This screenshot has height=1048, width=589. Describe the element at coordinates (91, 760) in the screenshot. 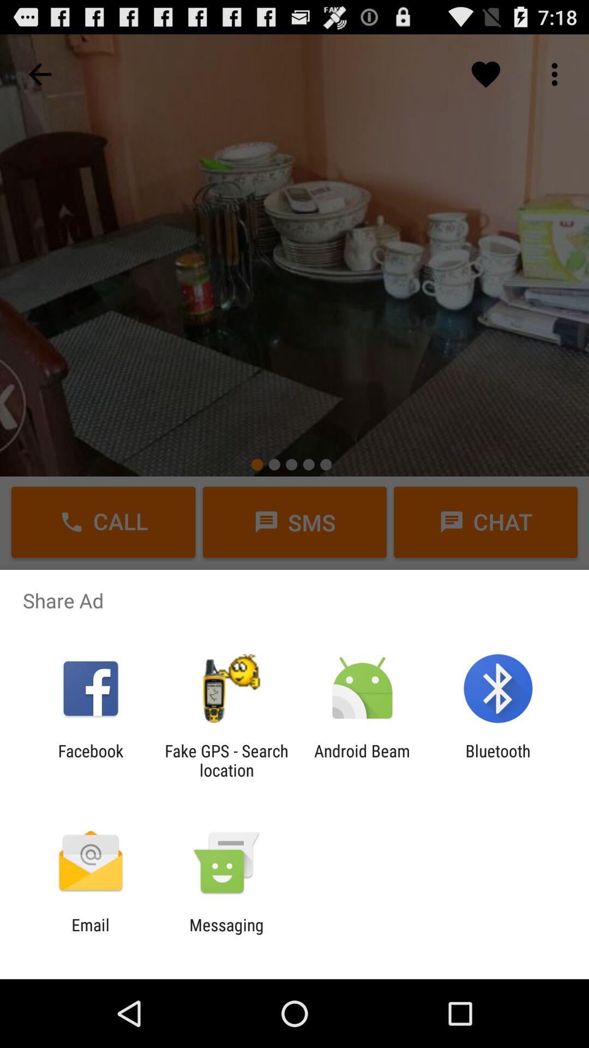

I see `jump until the facebook` at that location.